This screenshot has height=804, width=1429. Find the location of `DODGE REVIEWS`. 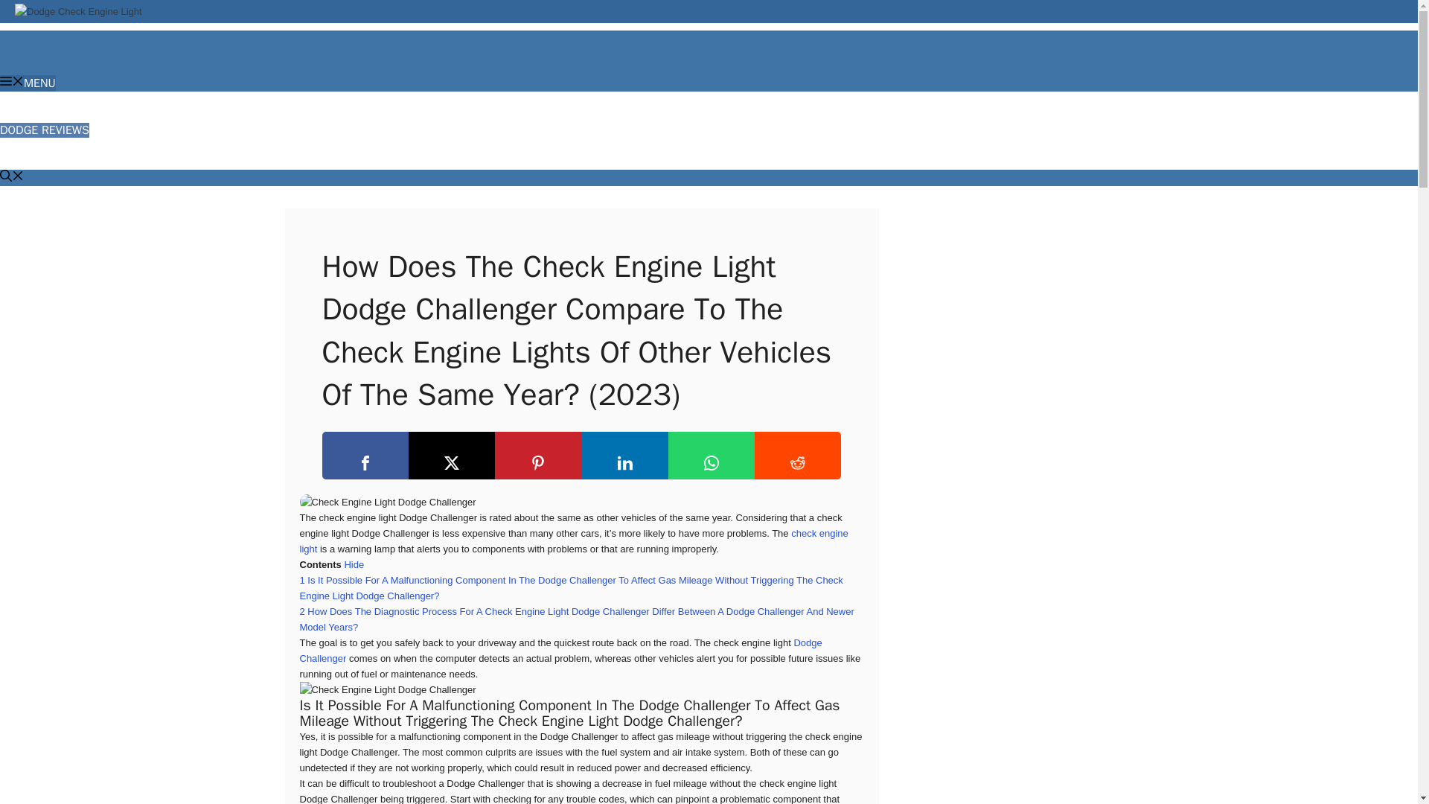

DODGE REVIEWS is located at coordinates (45, 130).